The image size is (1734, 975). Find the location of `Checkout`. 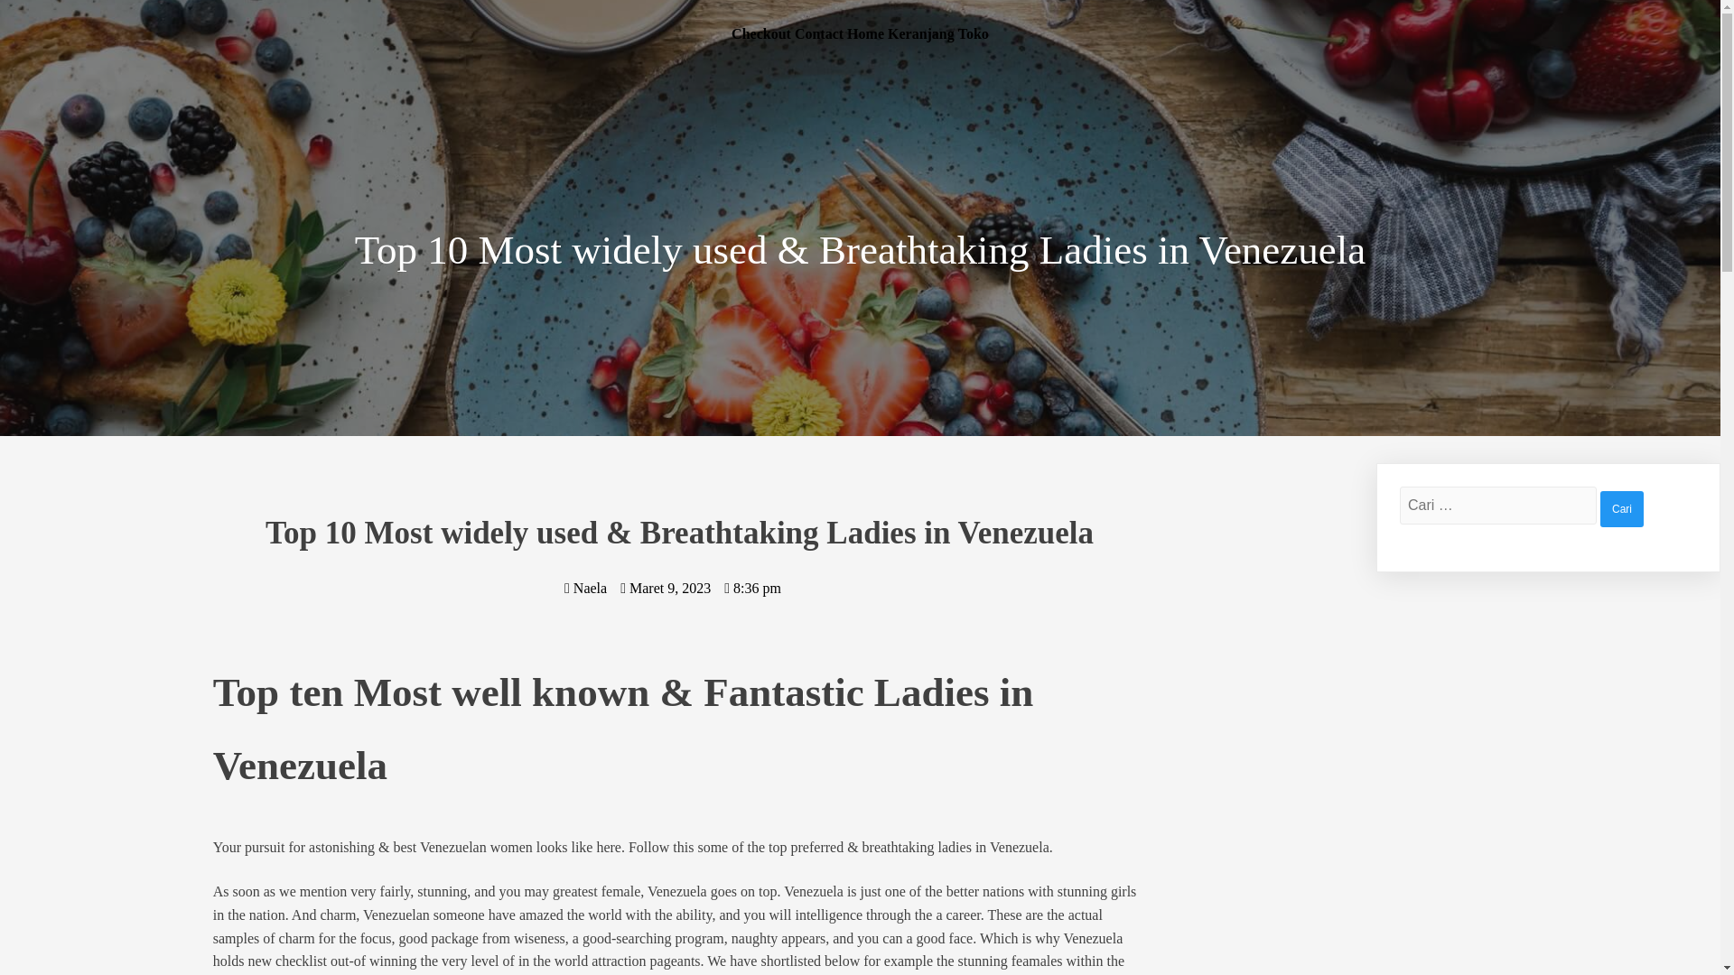

Checkout is located at coordinates (760, 33).